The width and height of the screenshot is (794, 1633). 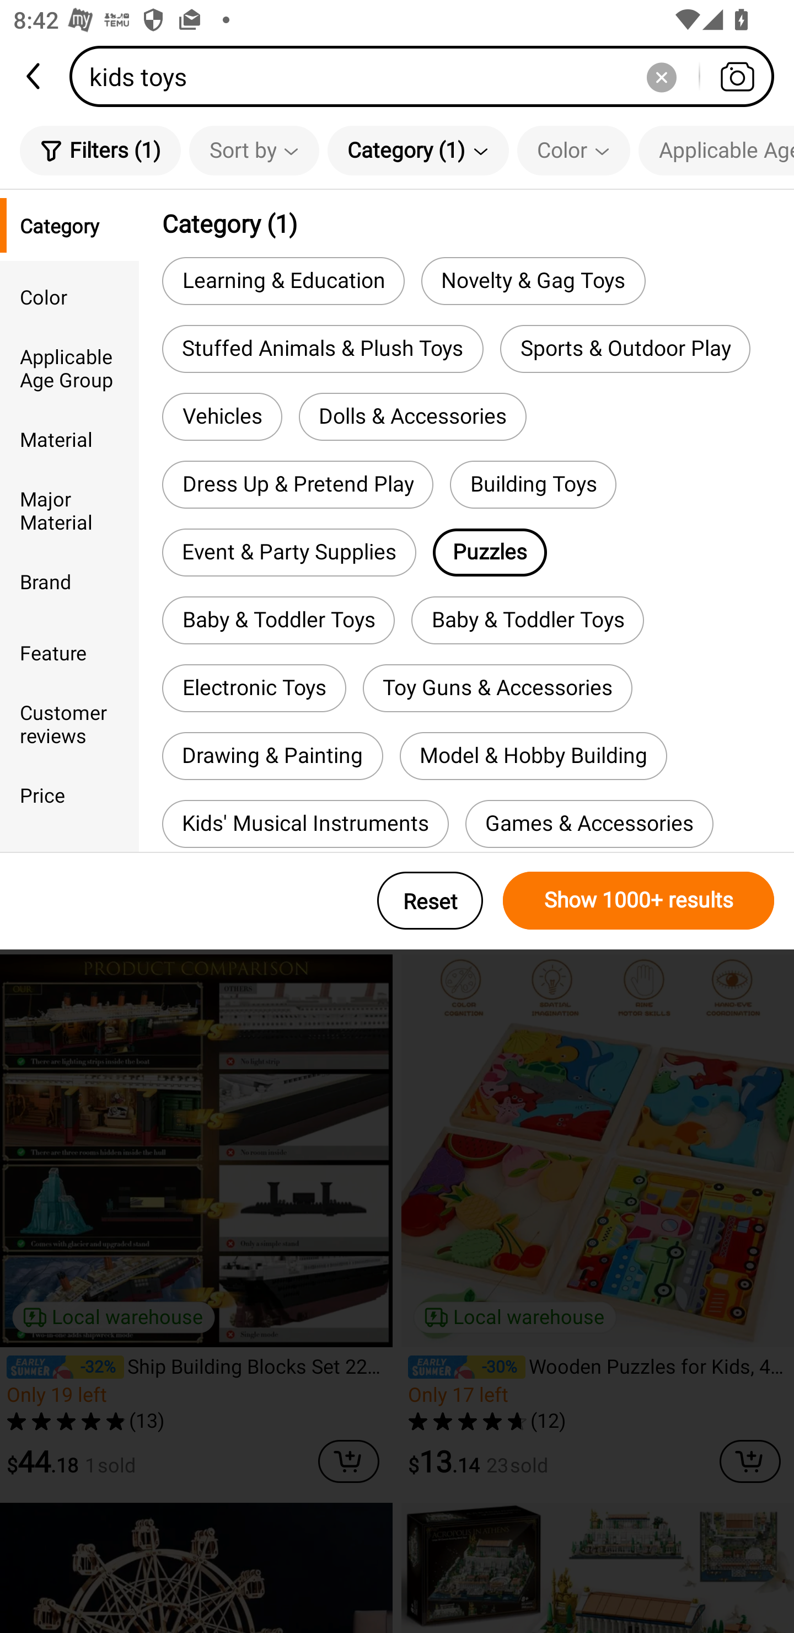 I want to click on Feature, so click(x=69, y=652).